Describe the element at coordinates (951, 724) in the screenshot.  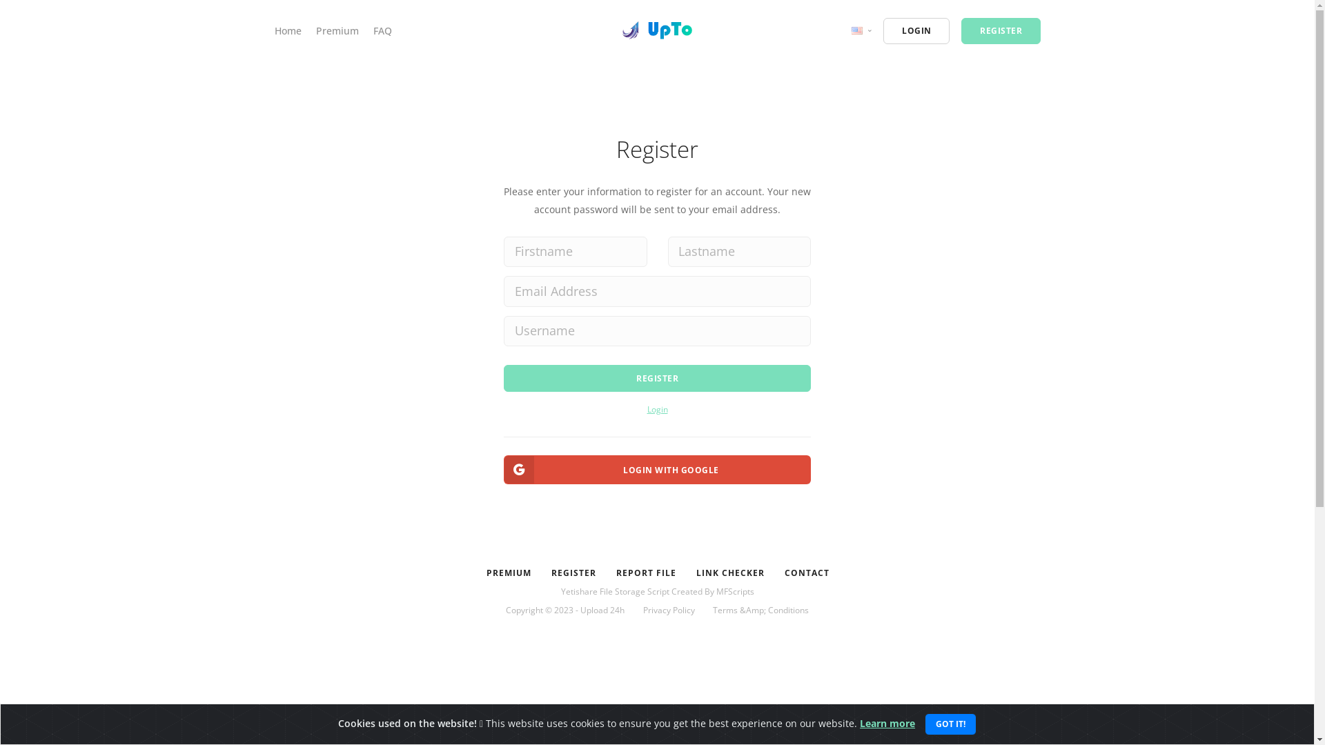
I see `GOT IT!` at that location.